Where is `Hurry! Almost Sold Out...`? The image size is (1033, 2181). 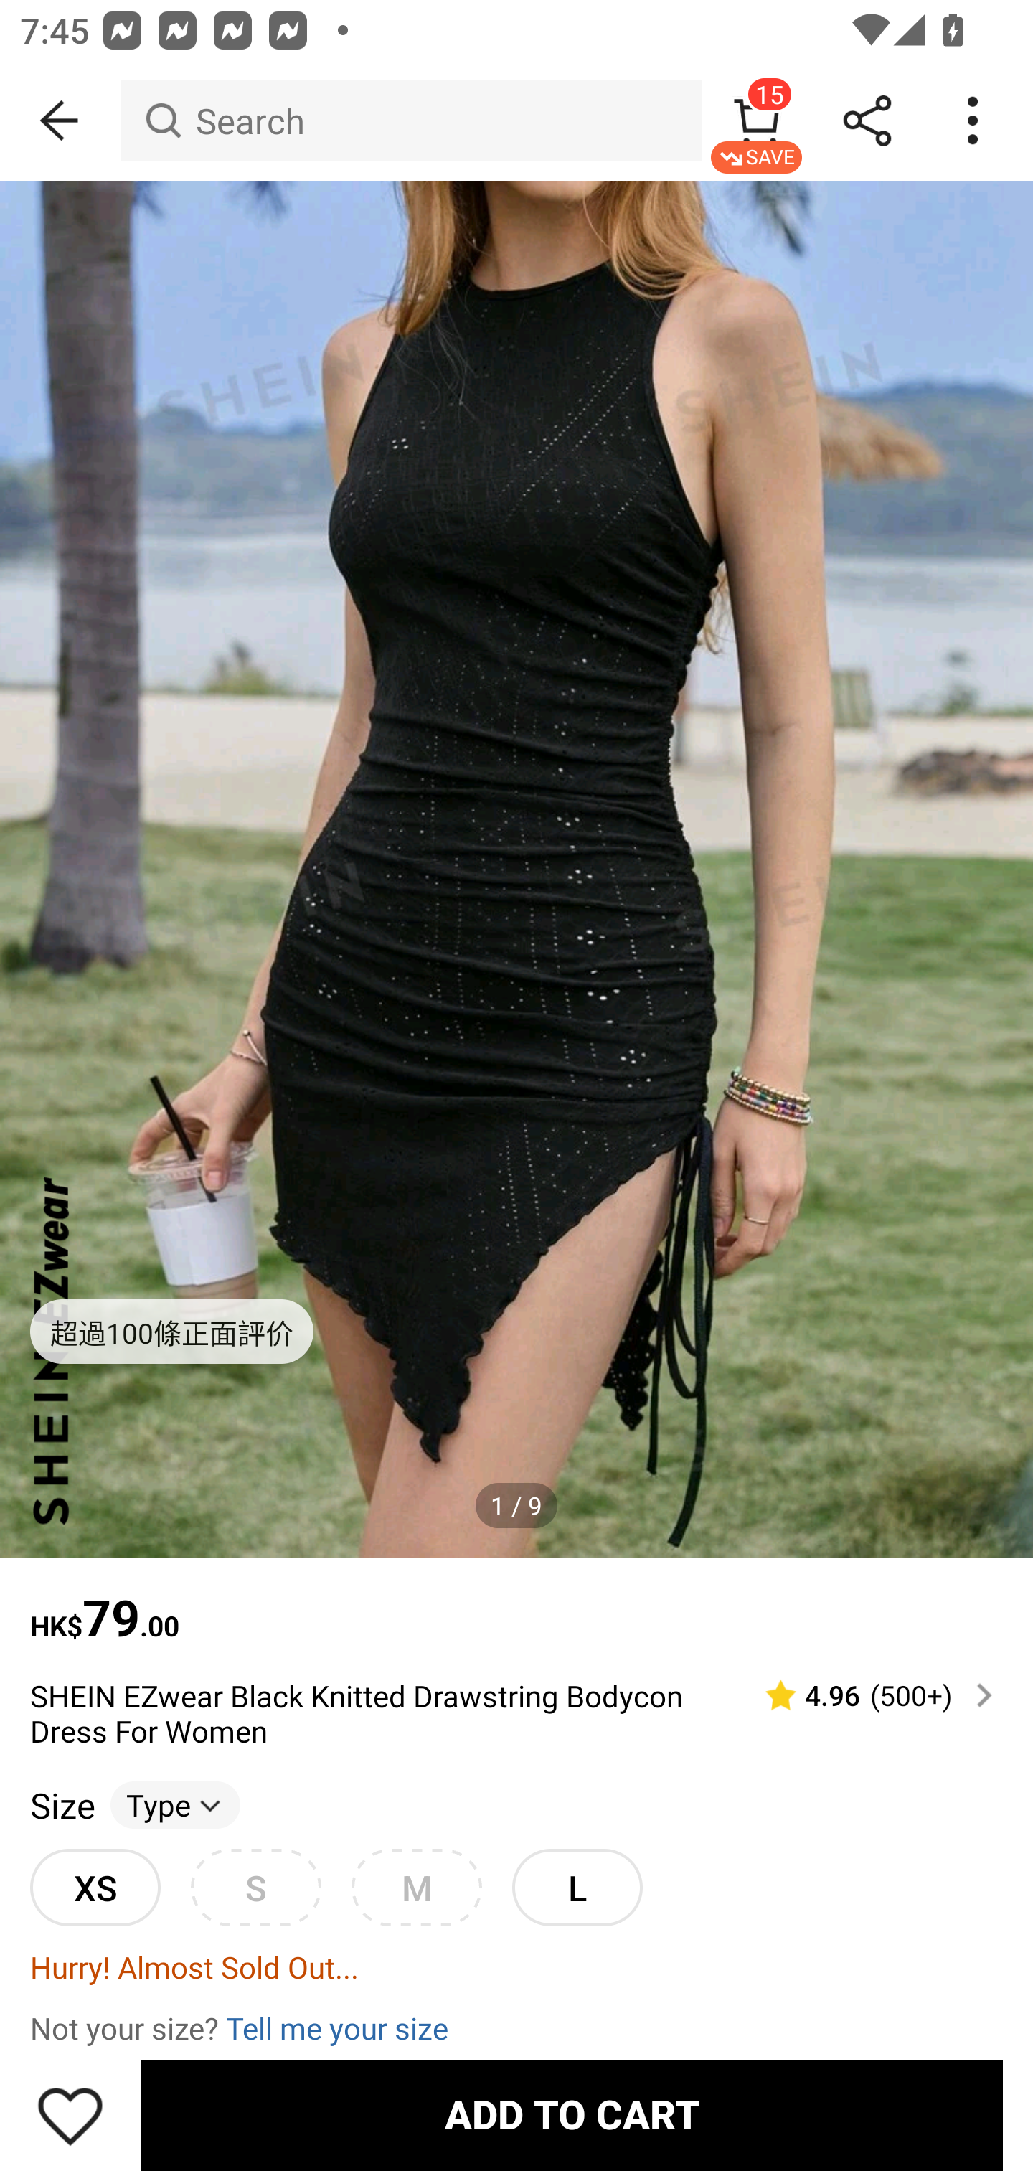 Hurry! Almost Sold Out... is located at coordinates (516, 1966).